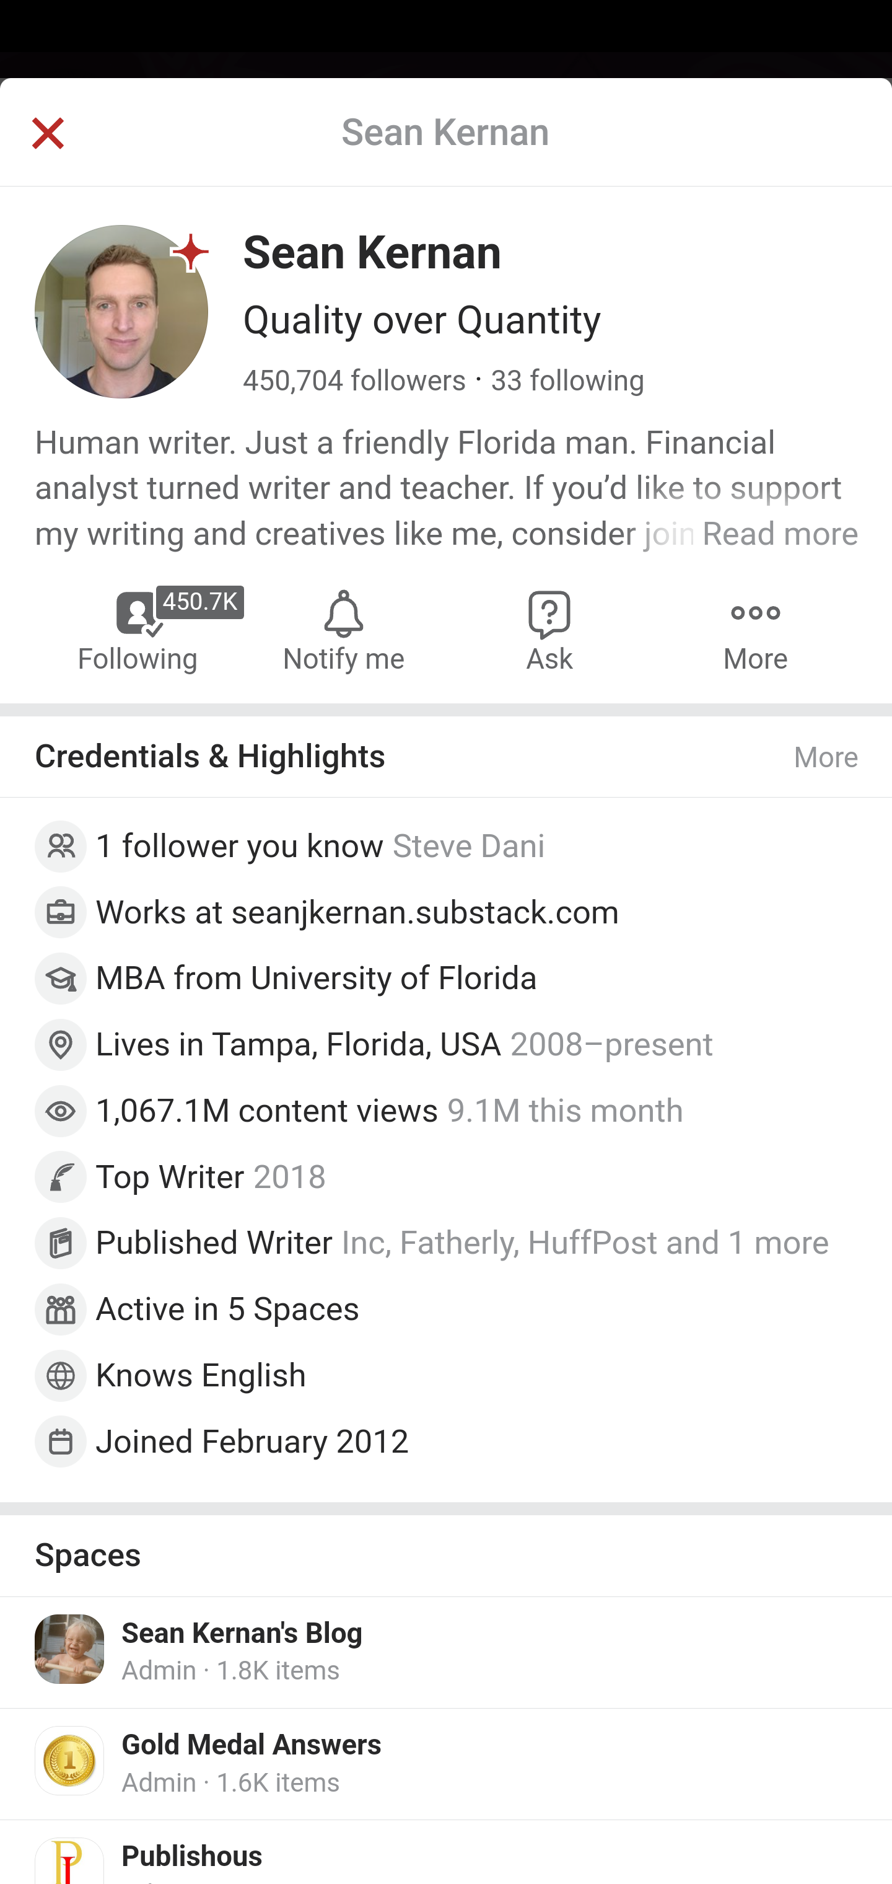  I want to click on Sean Kernan's Blog, so click(242, 1634).